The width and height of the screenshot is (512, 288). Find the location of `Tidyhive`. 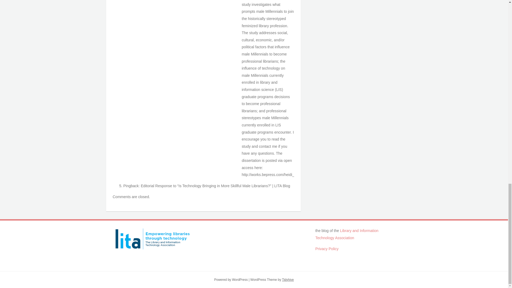

Tidyhive is located at coordinates (288, 280).